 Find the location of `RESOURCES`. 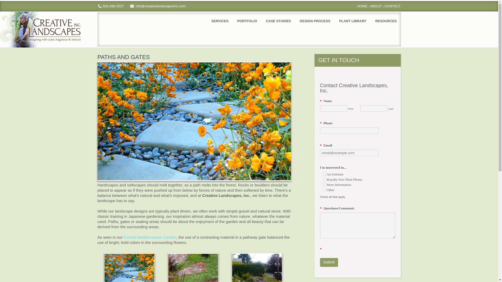

RESOURCES is located at coordinates (386, 21).